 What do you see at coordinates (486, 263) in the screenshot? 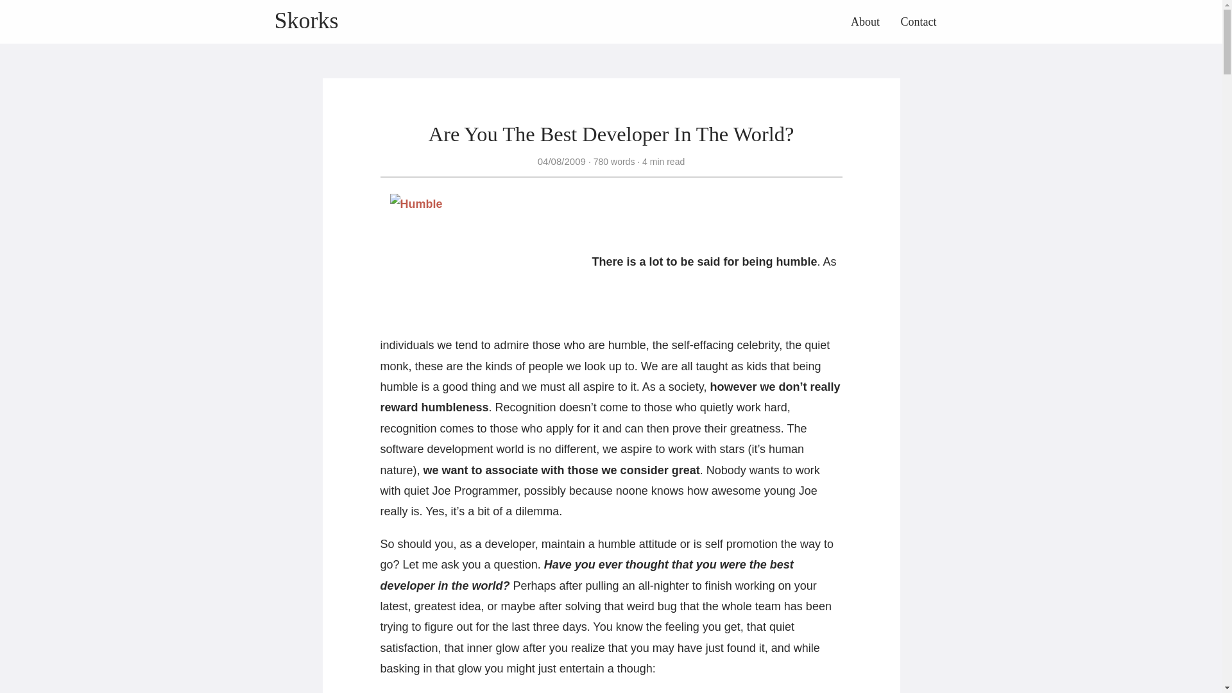
I see `Humble` at bounding box center [486, 263].